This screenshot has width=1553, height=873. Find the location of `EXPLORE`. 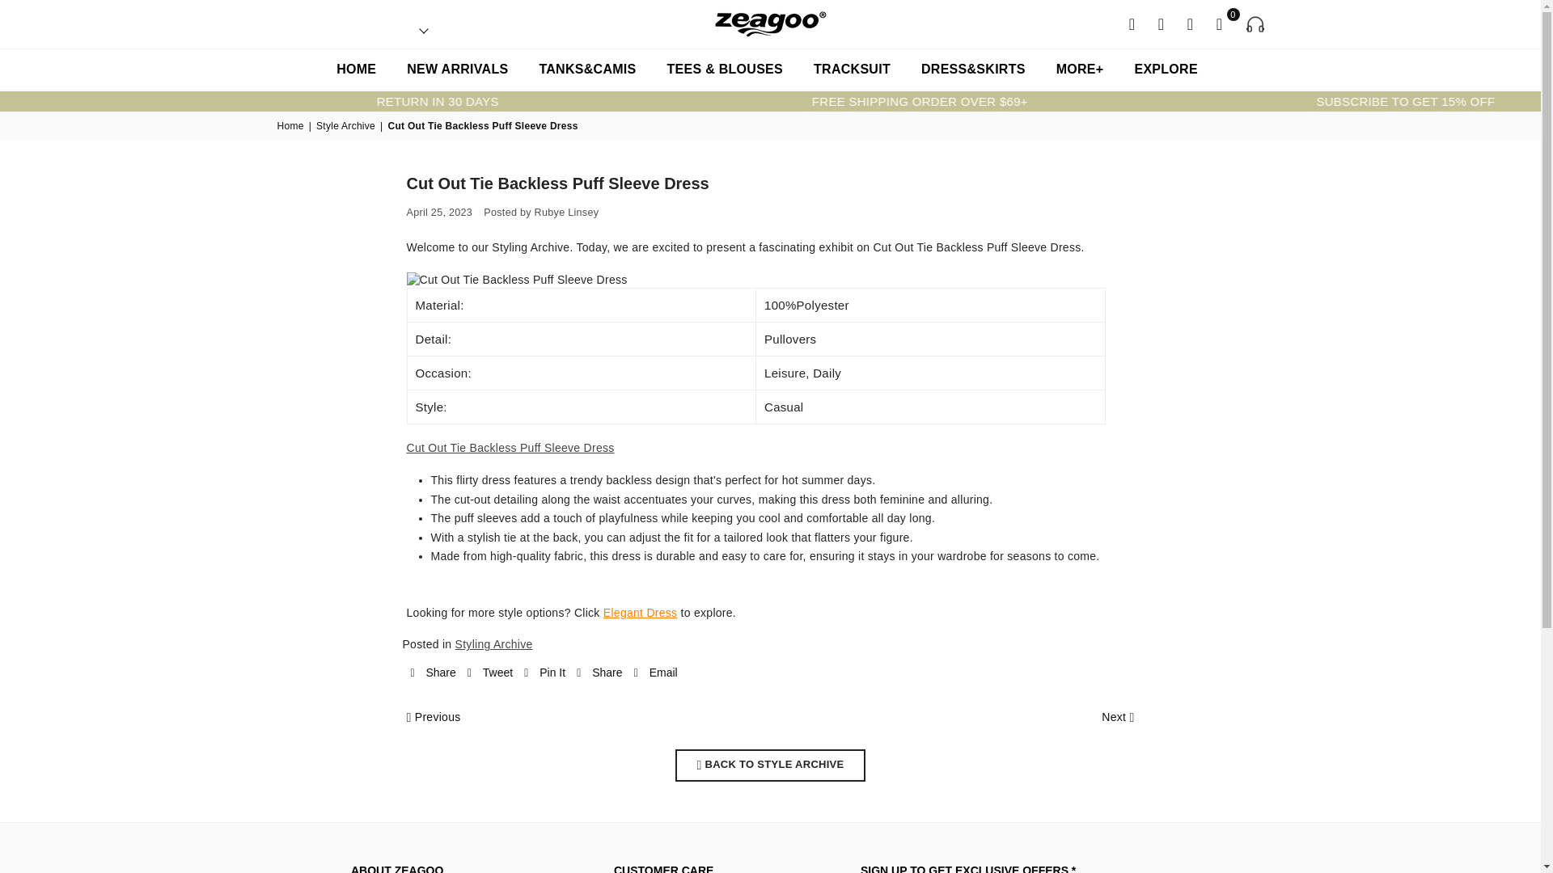

EXPLORE is located at coordinates (1165, 70).